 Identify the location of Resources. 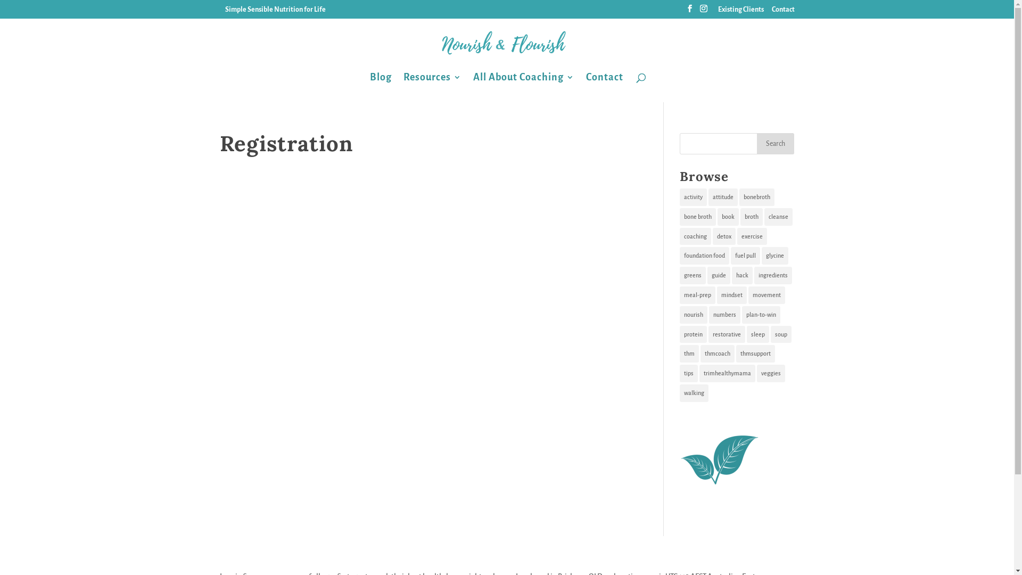
(432, 88).